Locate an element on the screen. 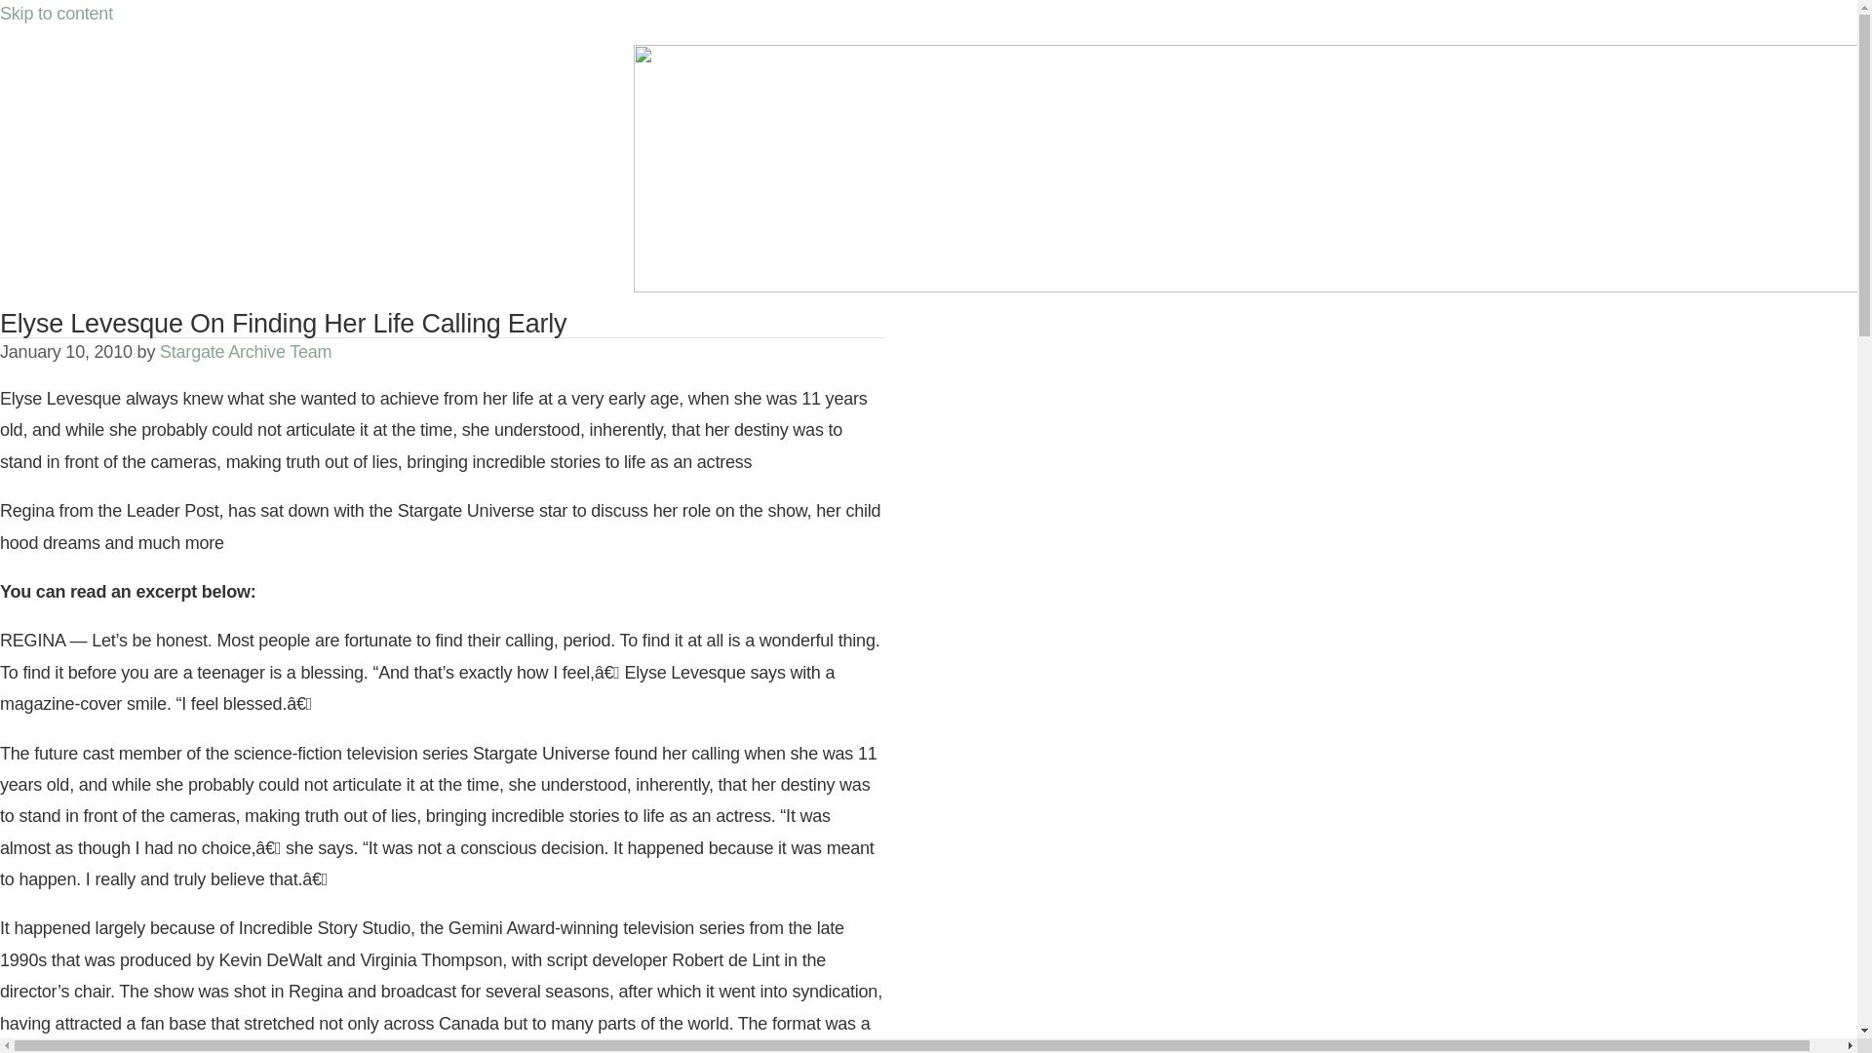 The width and height of the screenshot is (1872, 1053). Stargate Archive Team is located at coordinates (245, 352).